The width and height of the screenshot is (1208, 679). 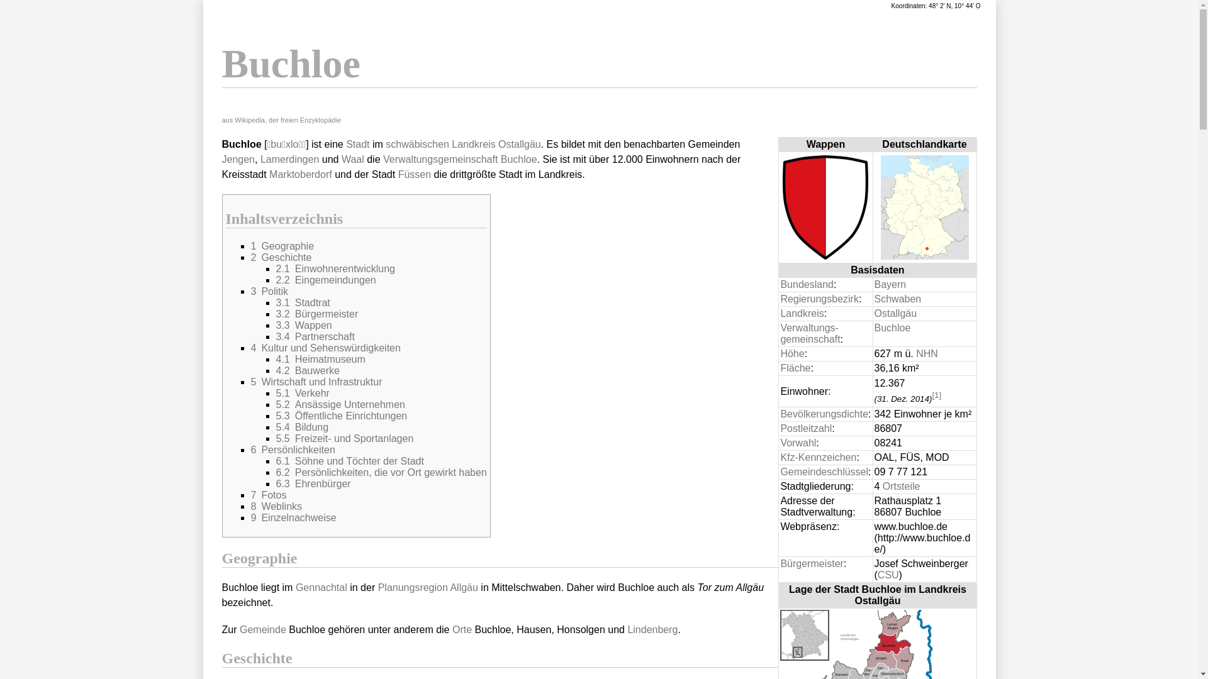 What do you see at coordinates (301, 175) in the screenshot?
I see `Marktoberdorf` at bounding box center [301, 175].